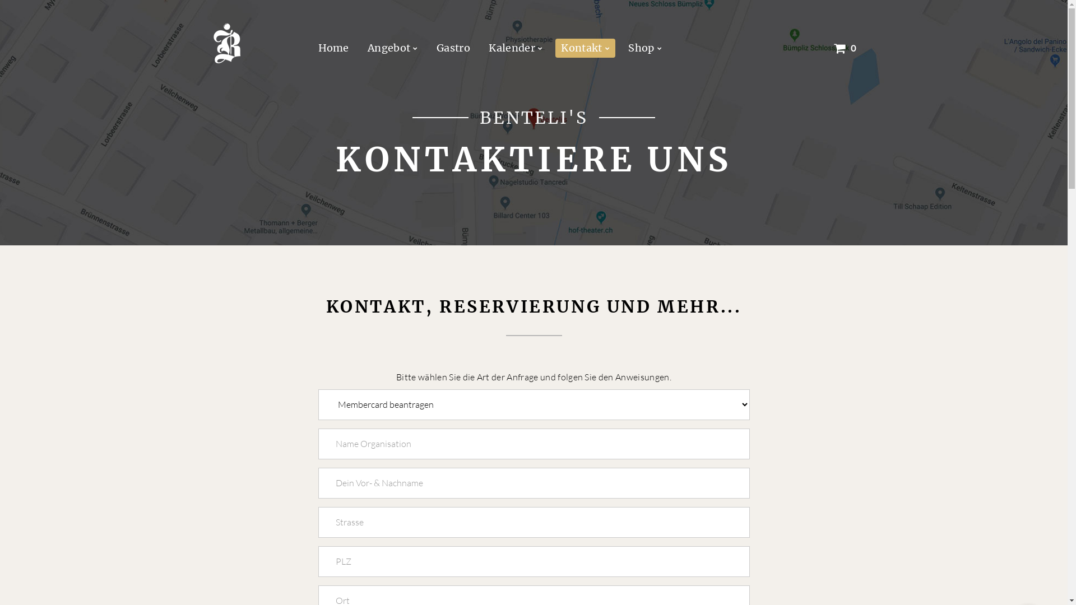  What do you see at coordinates (845, 48) in the screenshot?
I see `0` at bounding box center [845, 48].